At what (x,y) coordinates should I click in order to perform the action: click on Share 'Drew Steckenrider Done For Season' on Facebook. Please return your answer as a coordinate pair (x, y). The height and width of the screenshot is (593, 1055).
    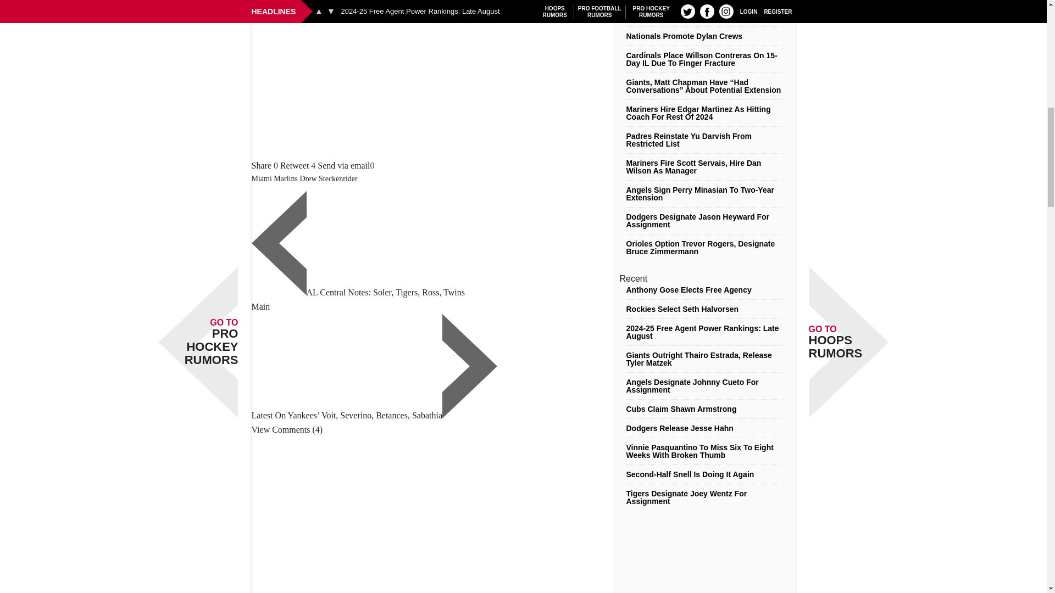
    Looking at the image, I should click on (262, 165).